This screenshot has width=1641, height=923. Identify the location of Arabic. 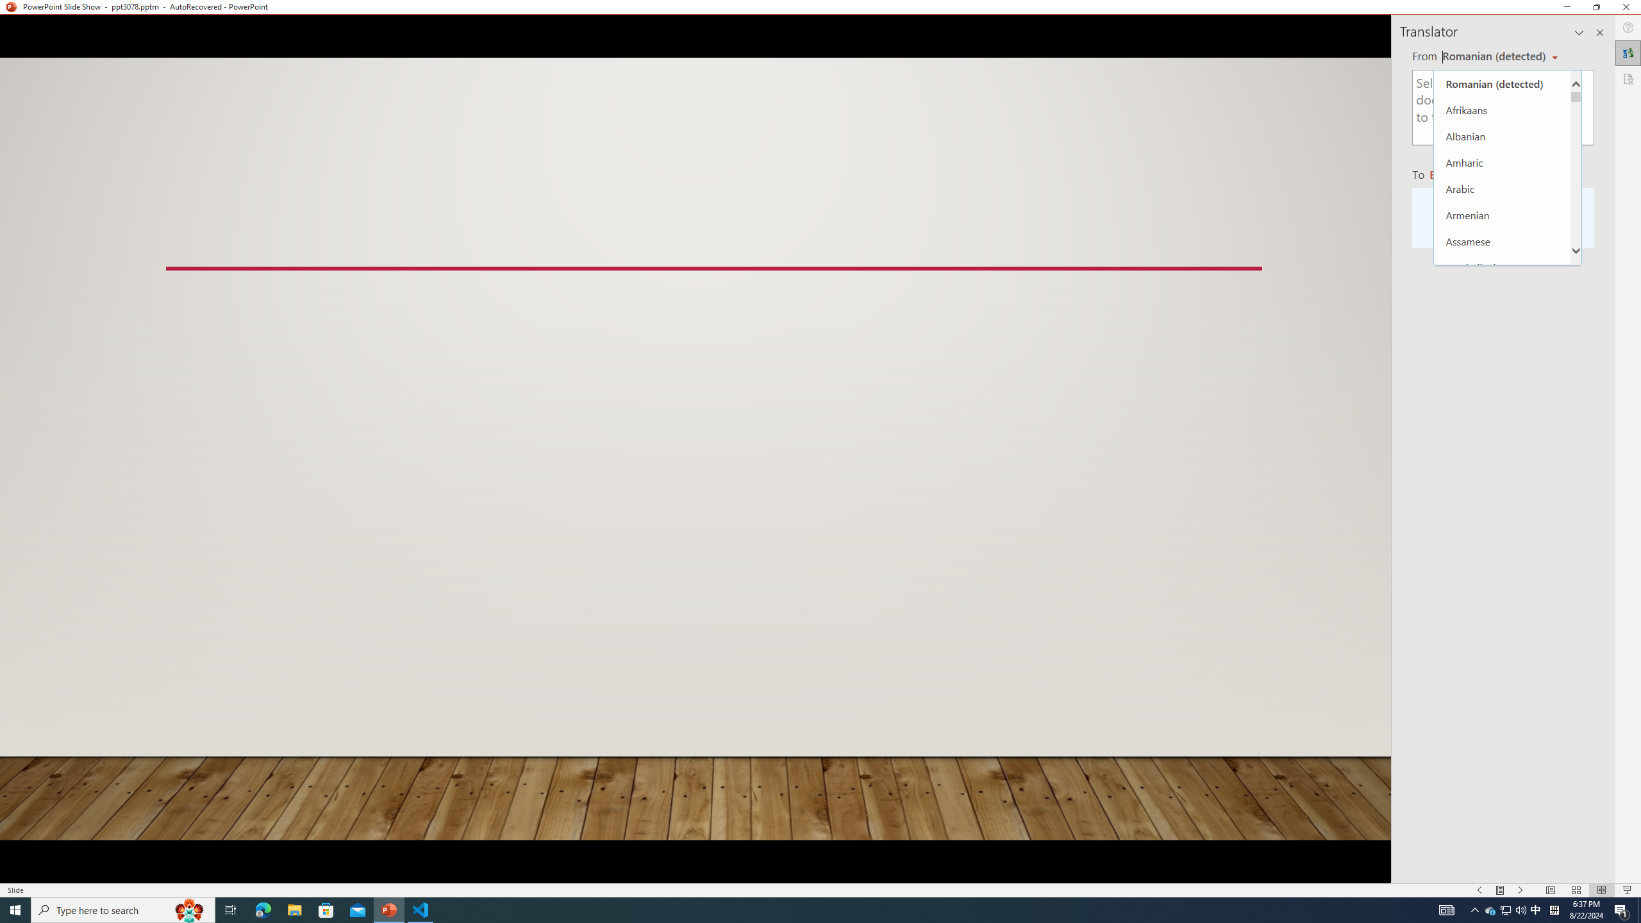
(1502, 188).